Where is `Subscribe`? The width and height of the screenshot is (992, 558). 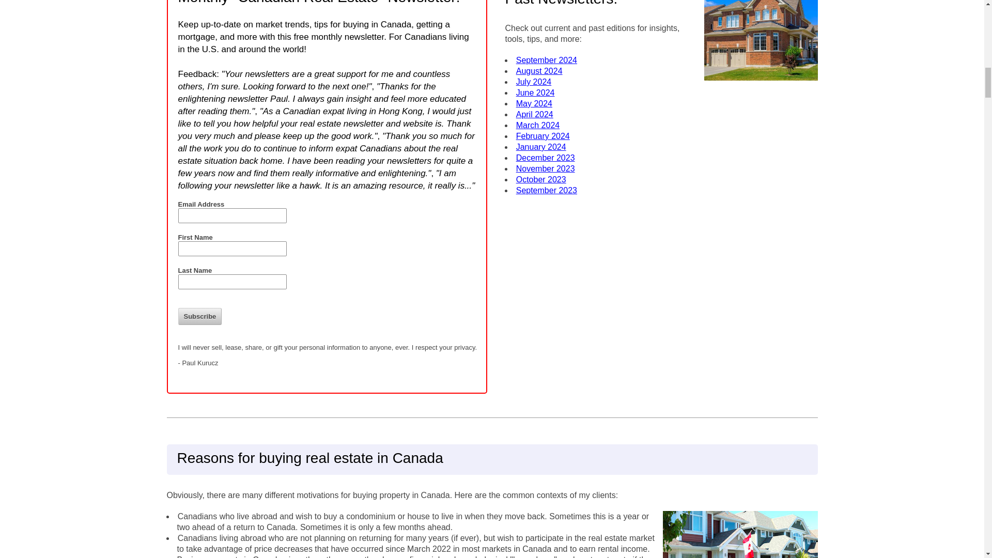
Subscribe is located at coordinates (199, 316).